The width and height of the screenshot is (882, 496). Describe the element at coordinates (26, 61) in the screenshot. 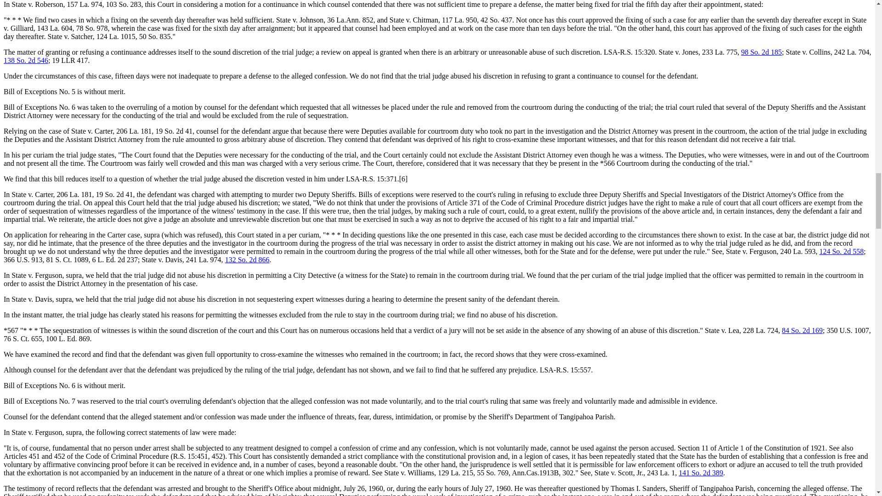

I see `138 So. 2d 546` at that location.